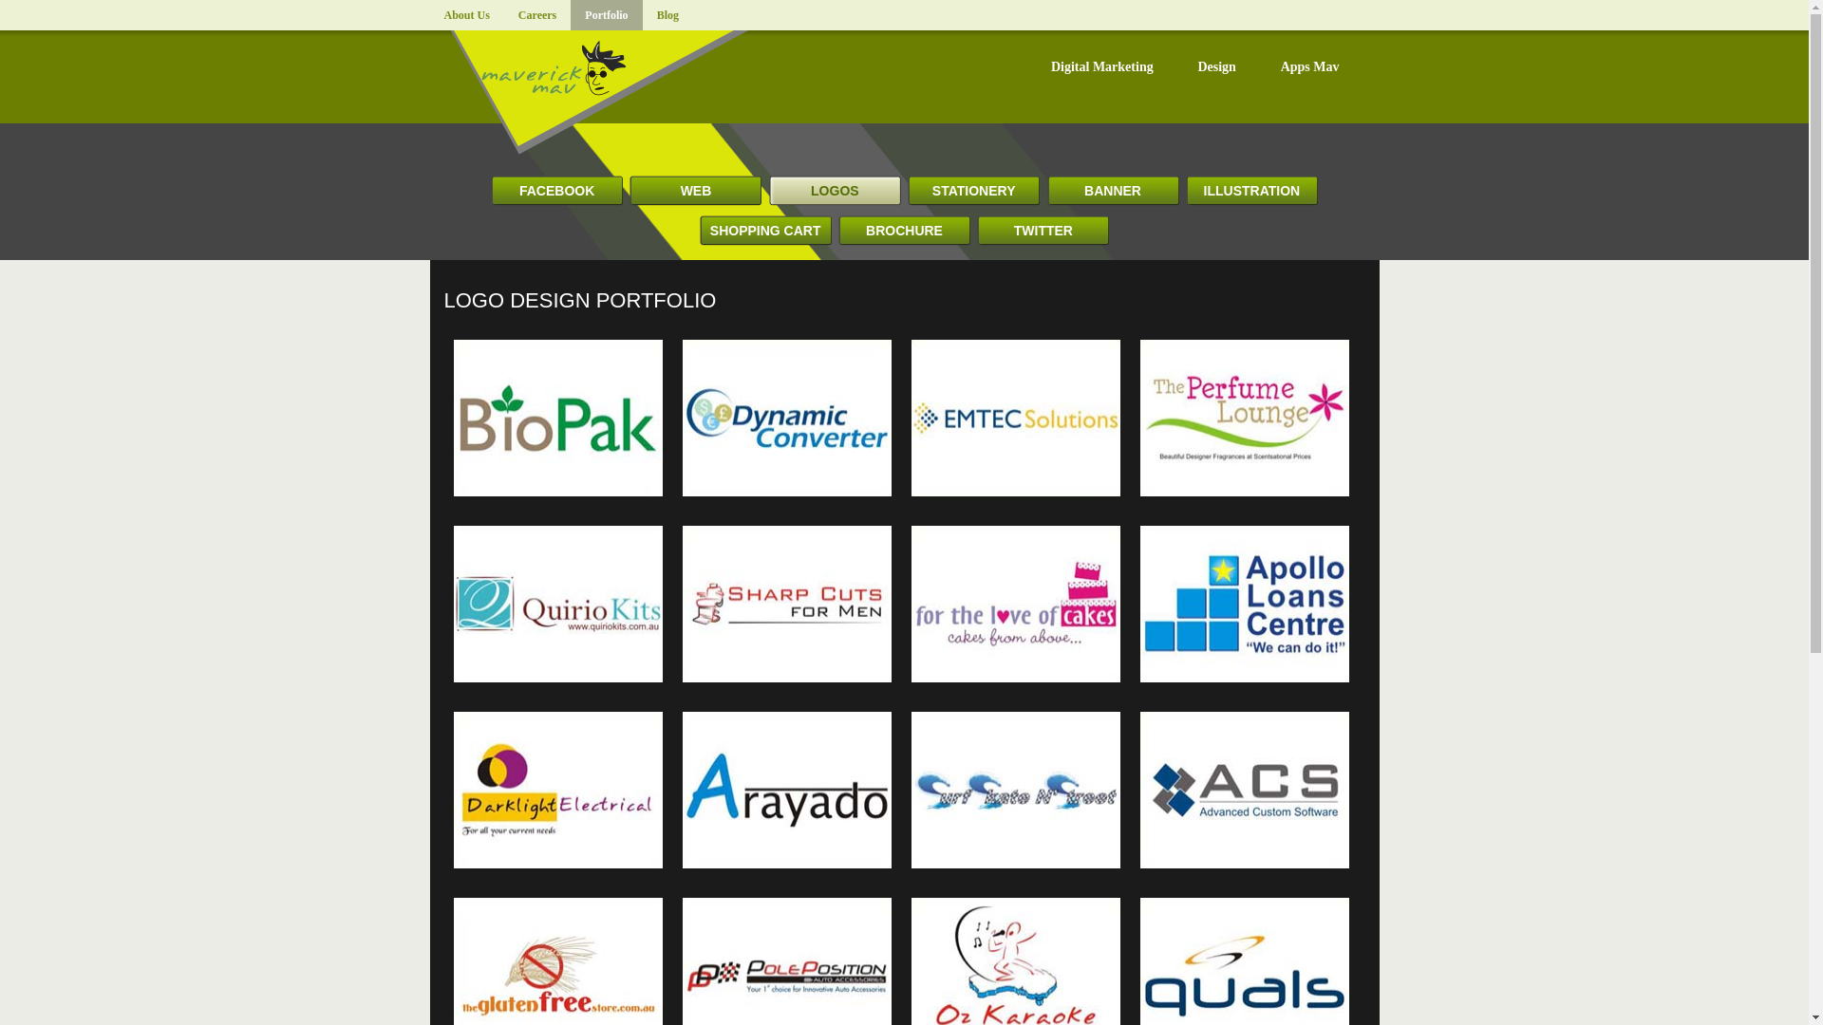  I want to click on Digital Marketing, so click(1120, 66).